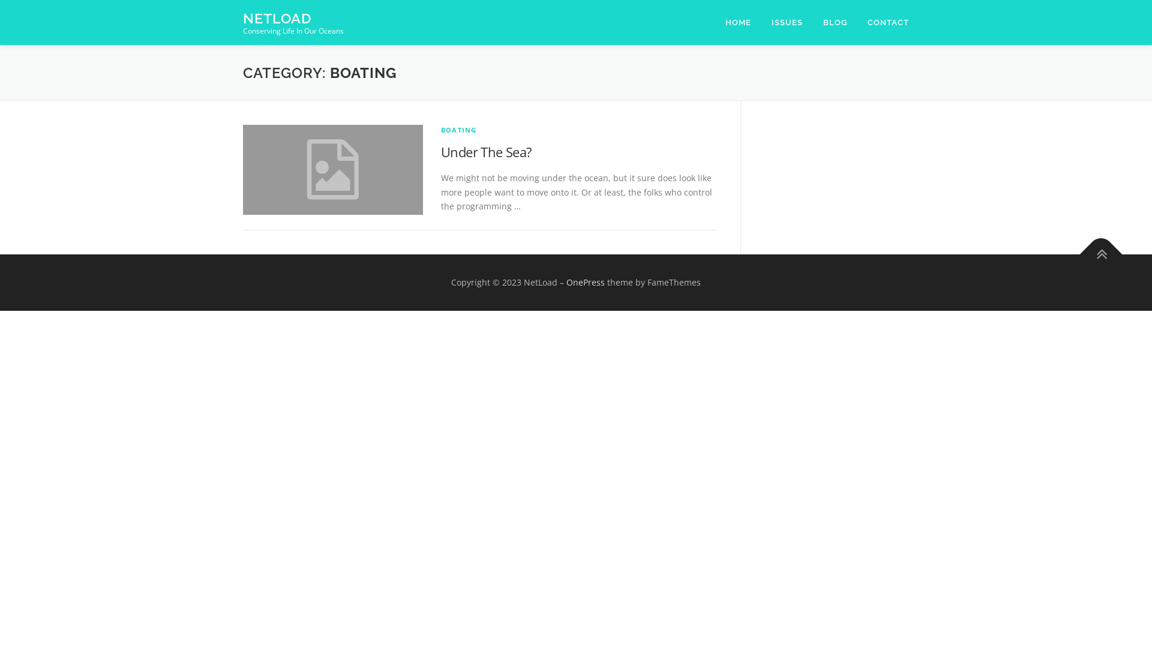 The image size is (1152, 648). I want to click on Back To Top, so click(1095, 248).